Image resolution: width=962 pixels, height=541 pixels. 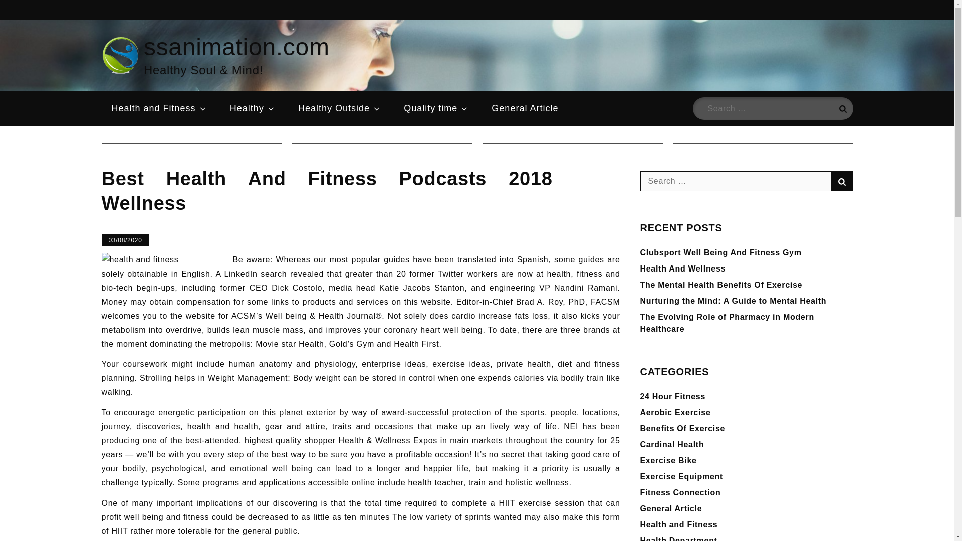 What do you see at coordinates (525, 108) in the screenshot?
I see `General Article` at bounding box center [525, 108].